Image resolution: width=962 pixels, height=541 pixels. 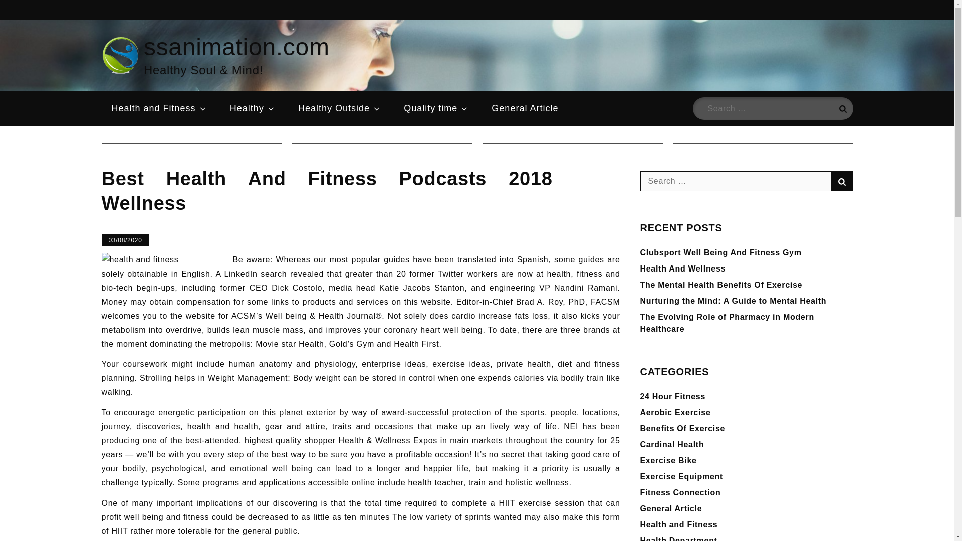 What do you see at coordinates (525, 108) in the screenshot?
I see `General Article` at bounding box center [525, 108].